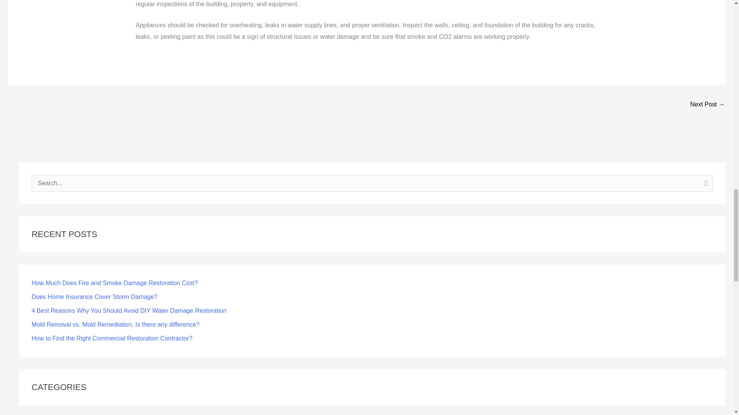 The width and height of the screenshot is (739, 415). I want to click on Mold Removal vs. Mold Remediation, Is there any difference?, so click(115, 324).